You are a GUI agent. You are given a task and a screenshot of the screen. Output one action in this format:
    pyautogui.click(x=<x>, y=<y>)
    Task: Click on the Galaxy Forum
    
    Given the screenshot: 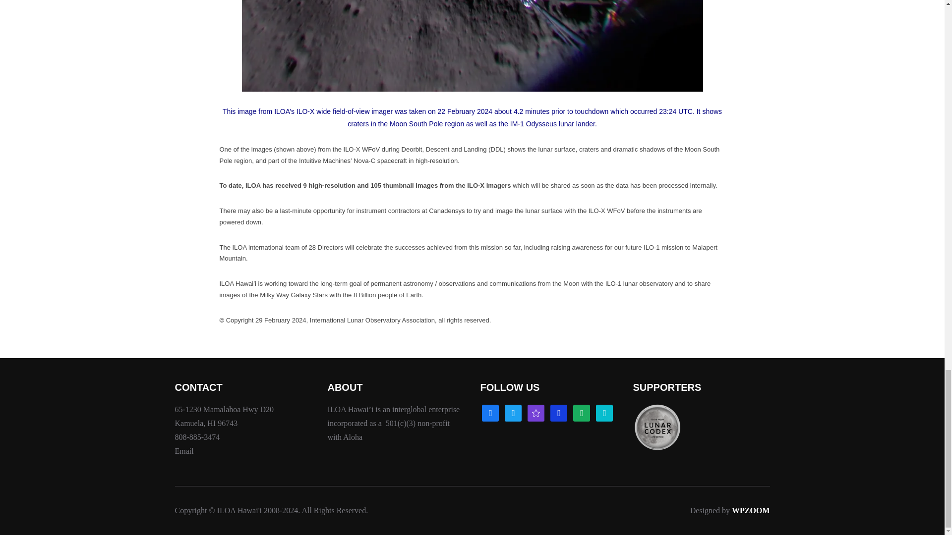 What is the action you would take?
    pyautogui.click(x=535, y=412)
    